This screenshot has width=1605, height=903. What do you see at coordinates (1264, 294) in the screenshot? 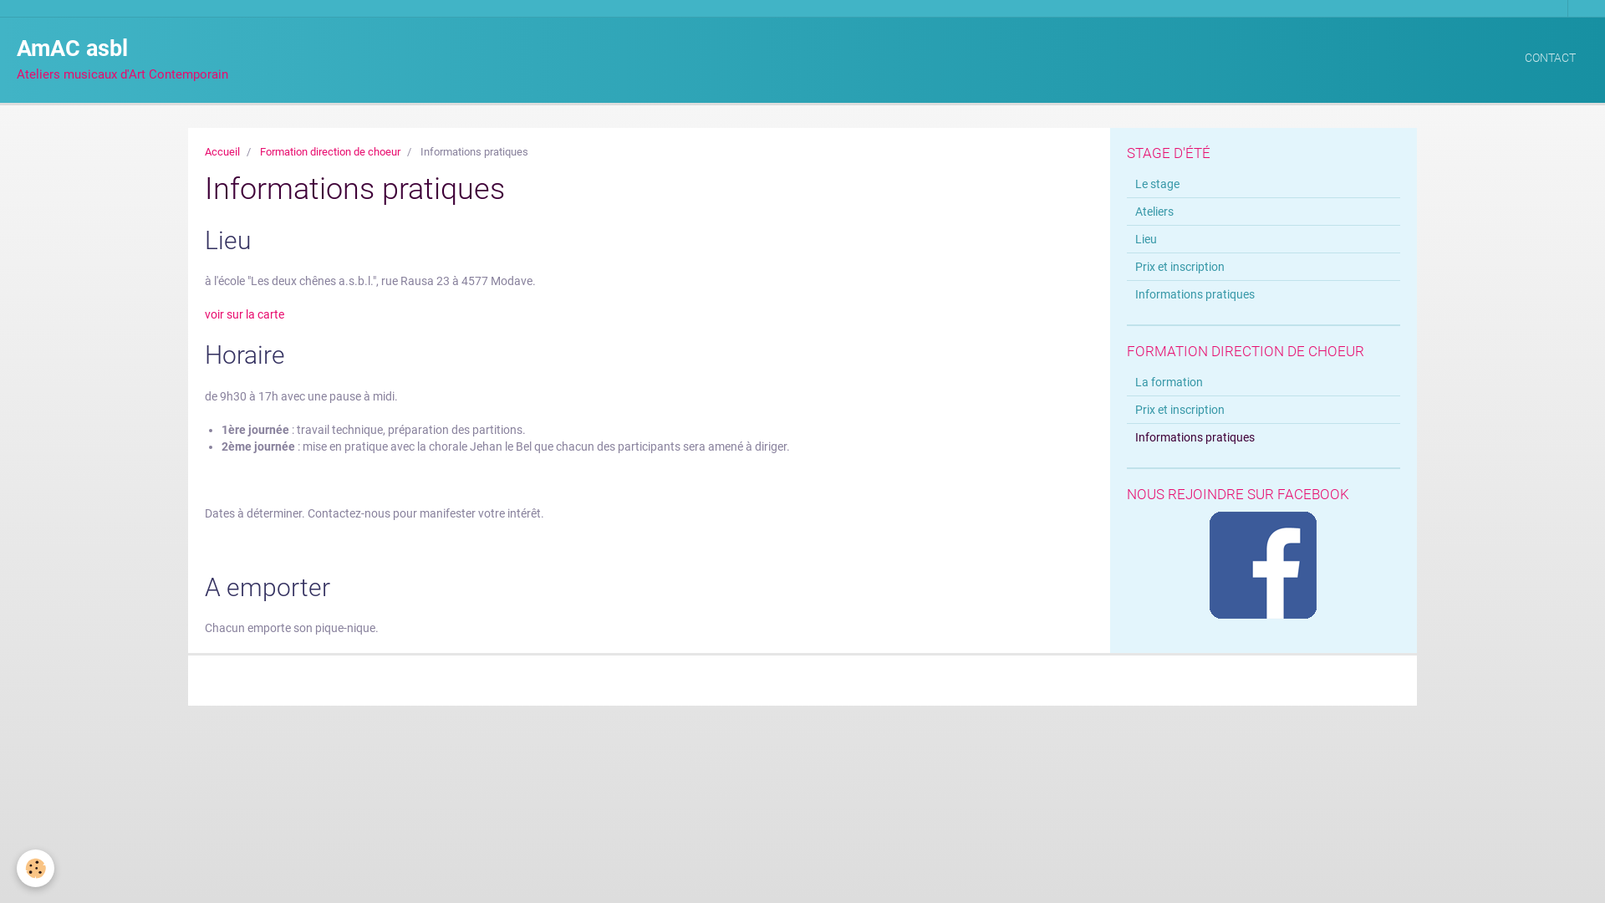
I see `Informations pratiques` at bounding box center [1264, 294].